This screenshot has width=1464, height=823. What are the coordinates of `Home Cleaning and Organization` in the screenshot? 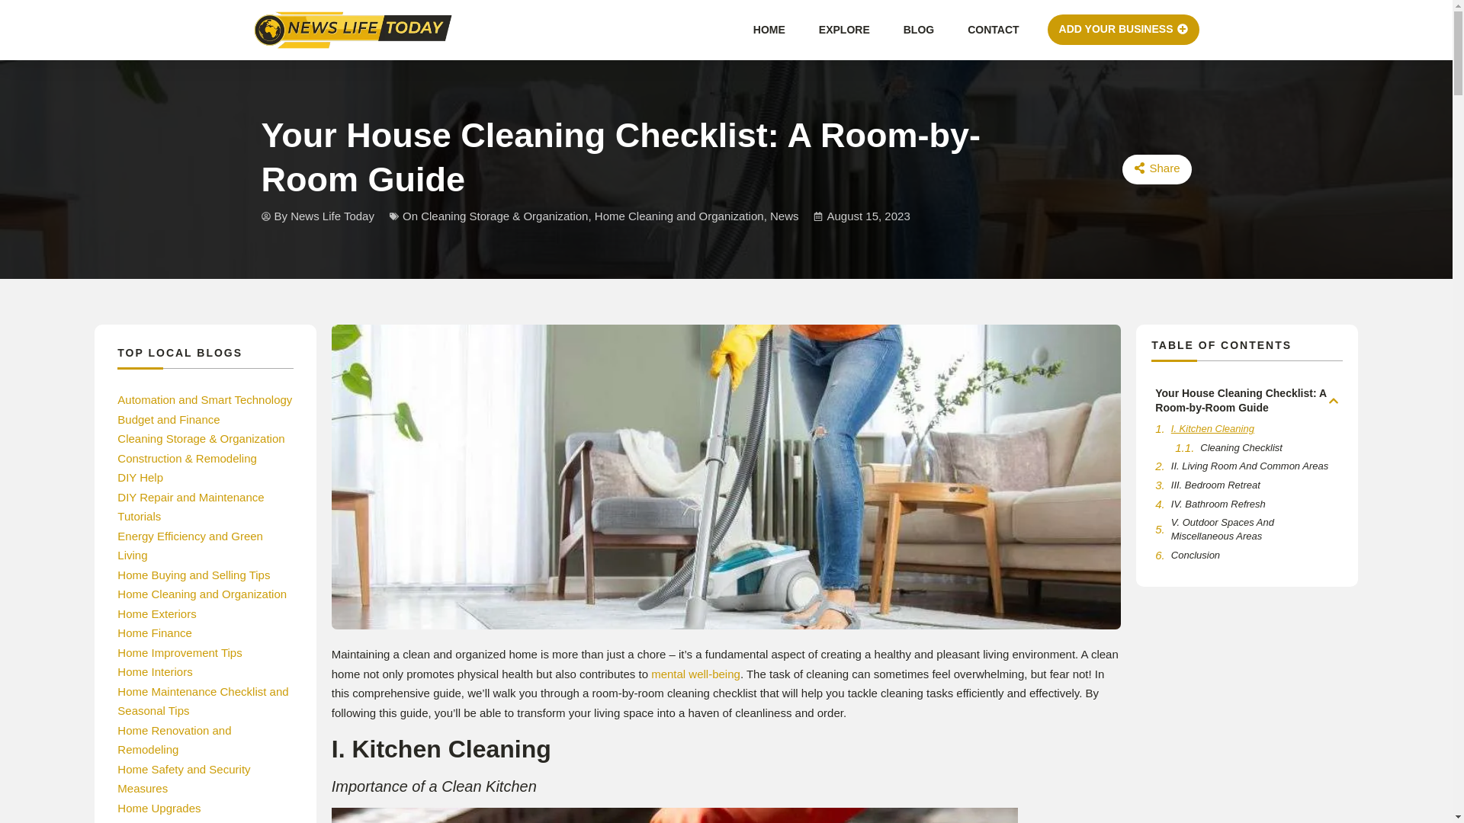 It's located at (201, 594).